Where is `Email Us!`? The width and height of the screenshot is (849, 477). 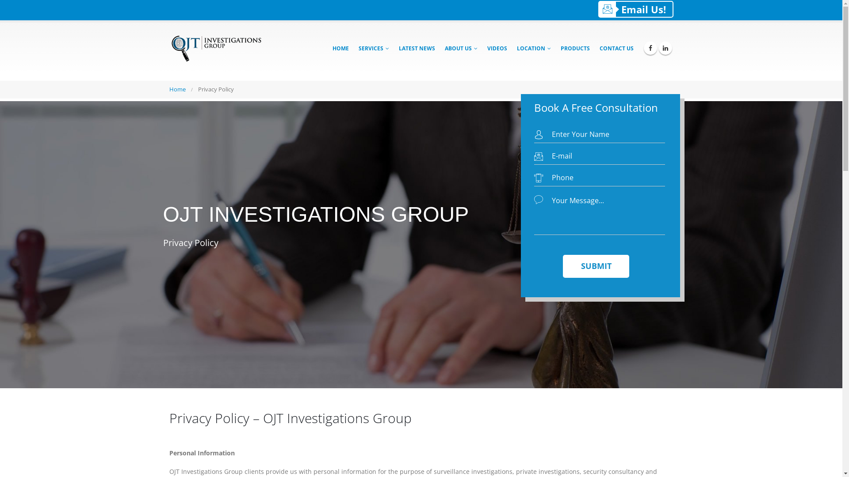 Email Us! is located at coordinates (635, 9).